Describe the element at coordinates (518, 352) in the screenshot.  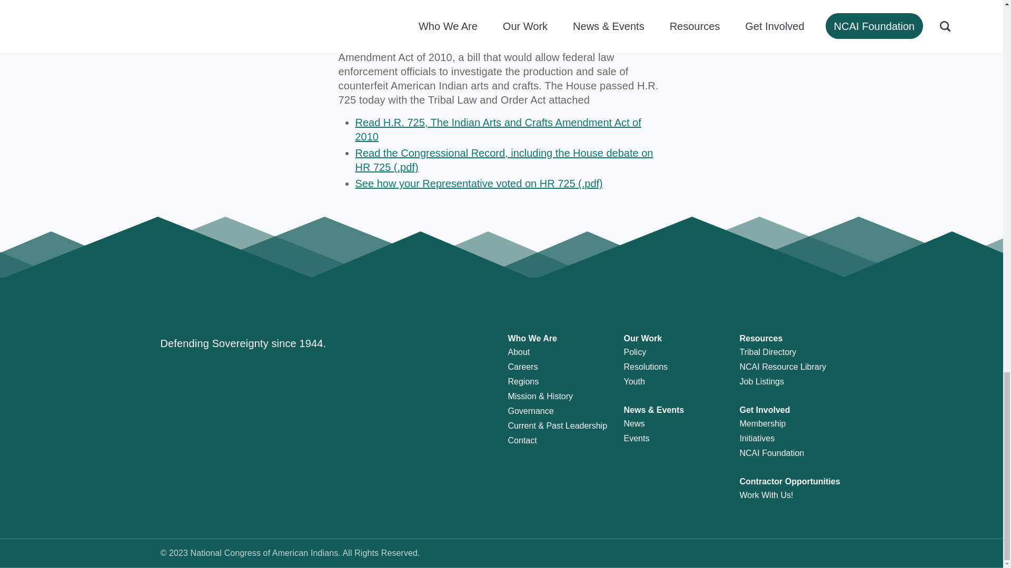
I see `About` at that location.